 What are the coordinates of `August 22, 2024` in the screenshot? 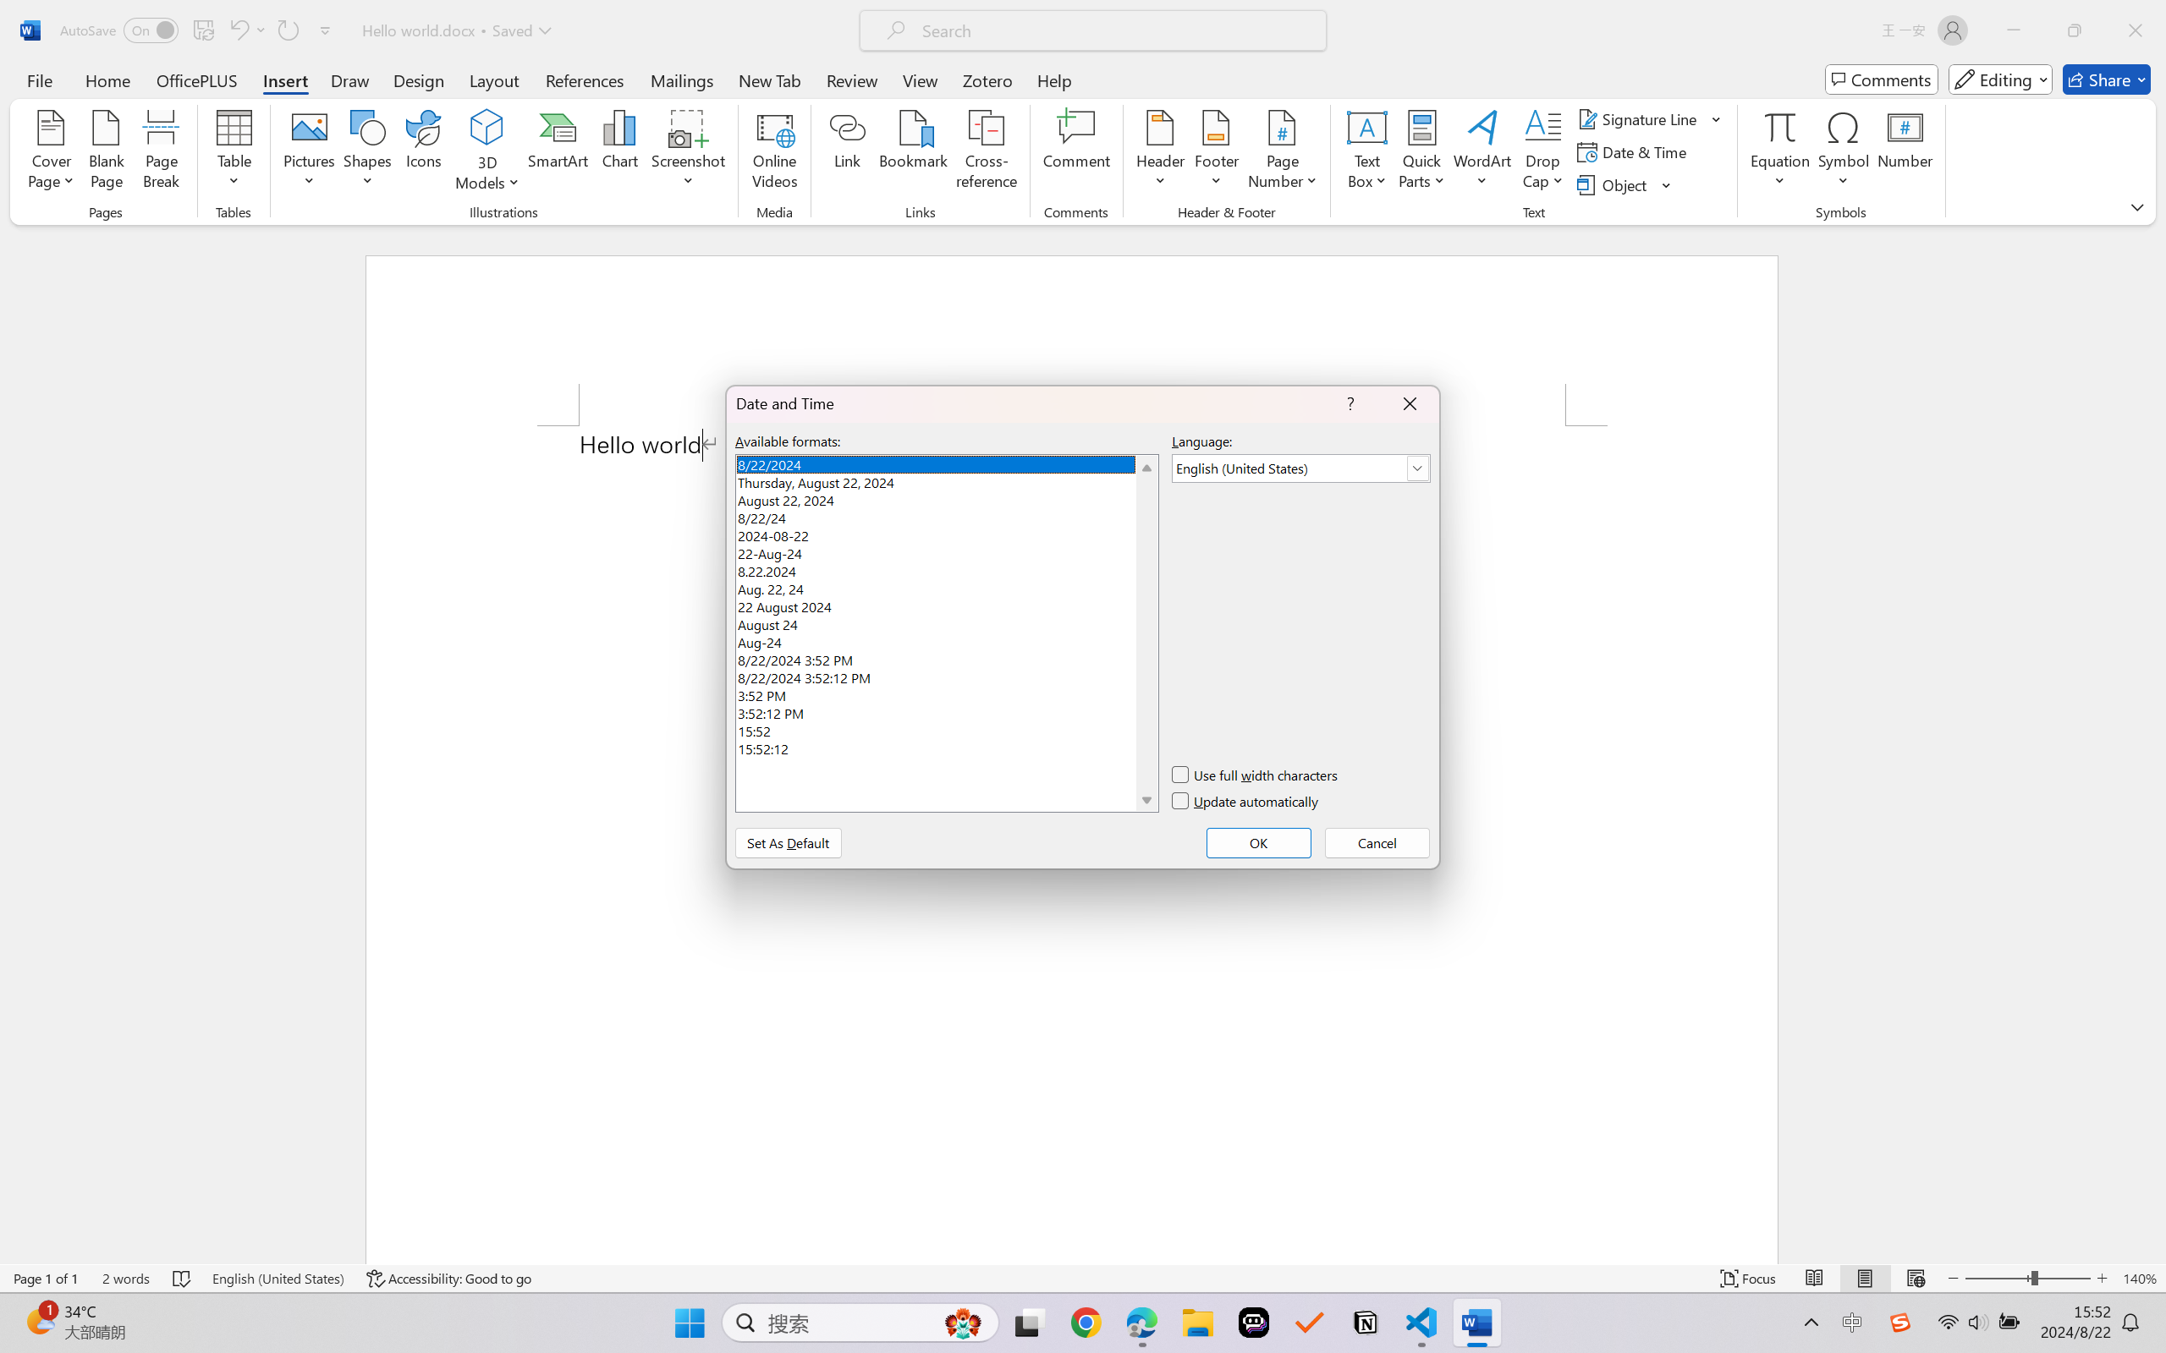 It's located at (946, 499).